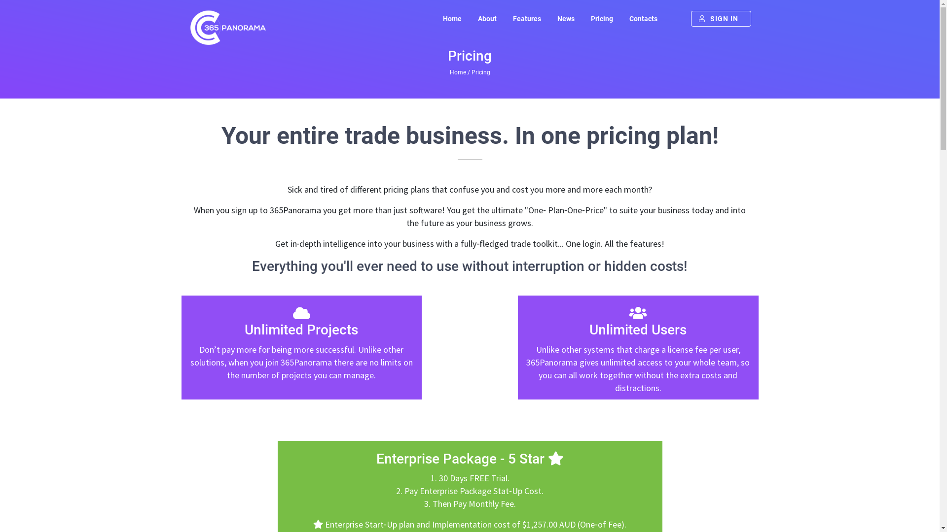  I want to click on News, so click(565, 19).